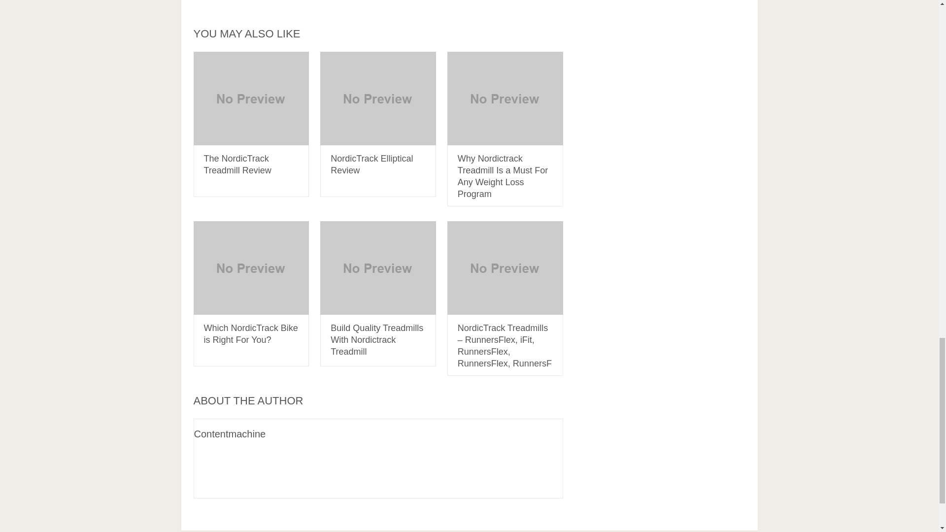 Image resolution: width=946 pixels, height=532 pixels. Describe the element at coordinates (251, 333) in the screenshot. I see `Which NordicTrack Bike is Right For You?` at that location.